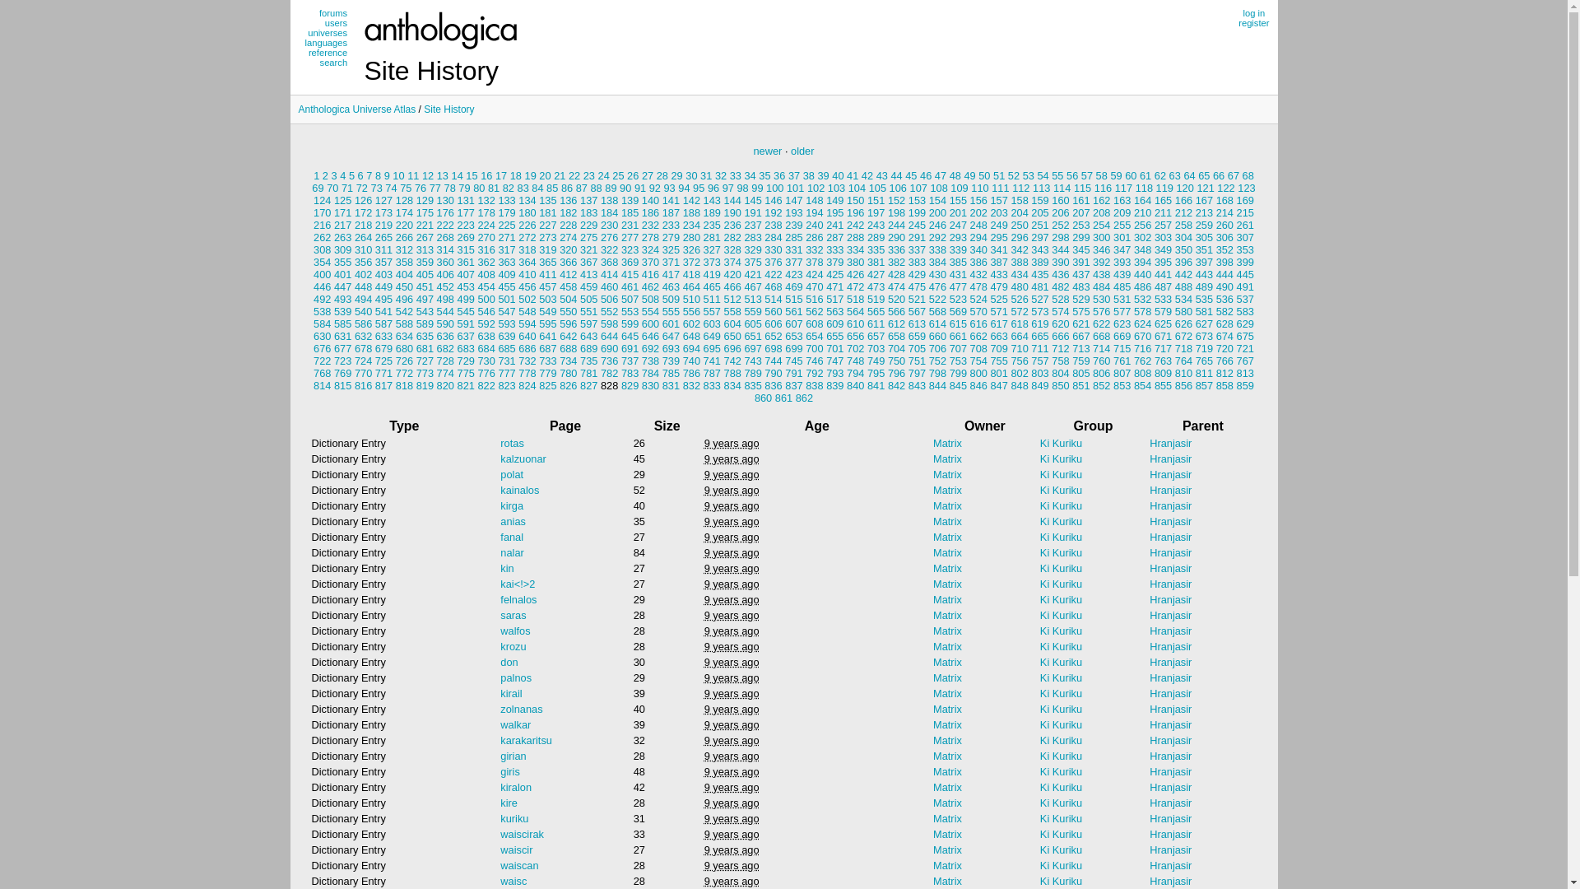  Describe the element at coordinates (732, 385) in the screenshot. I see `834` at that location.